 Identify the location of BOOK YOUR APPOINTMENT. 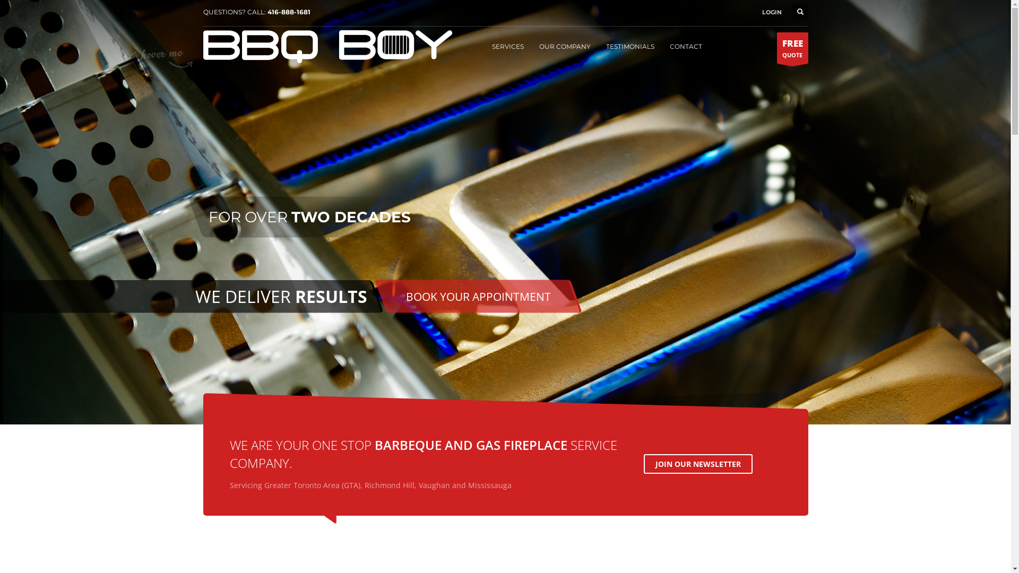
(478, 296).